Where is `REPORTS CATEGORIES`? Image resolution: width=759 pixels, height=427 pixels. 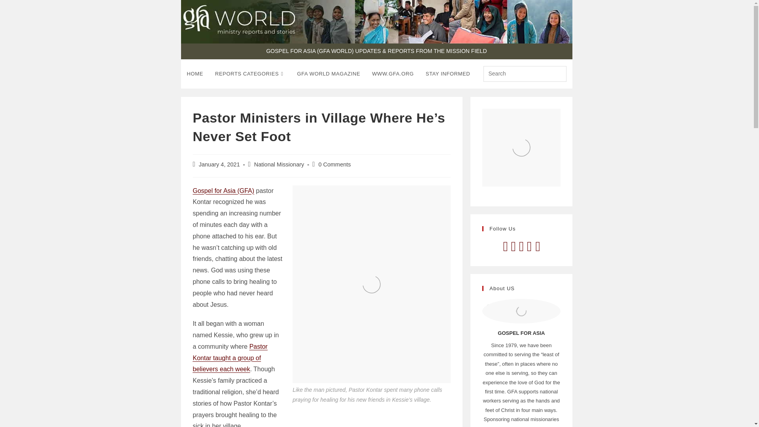 REPORTS CATEGORIES is located at coordinates (250, 74).